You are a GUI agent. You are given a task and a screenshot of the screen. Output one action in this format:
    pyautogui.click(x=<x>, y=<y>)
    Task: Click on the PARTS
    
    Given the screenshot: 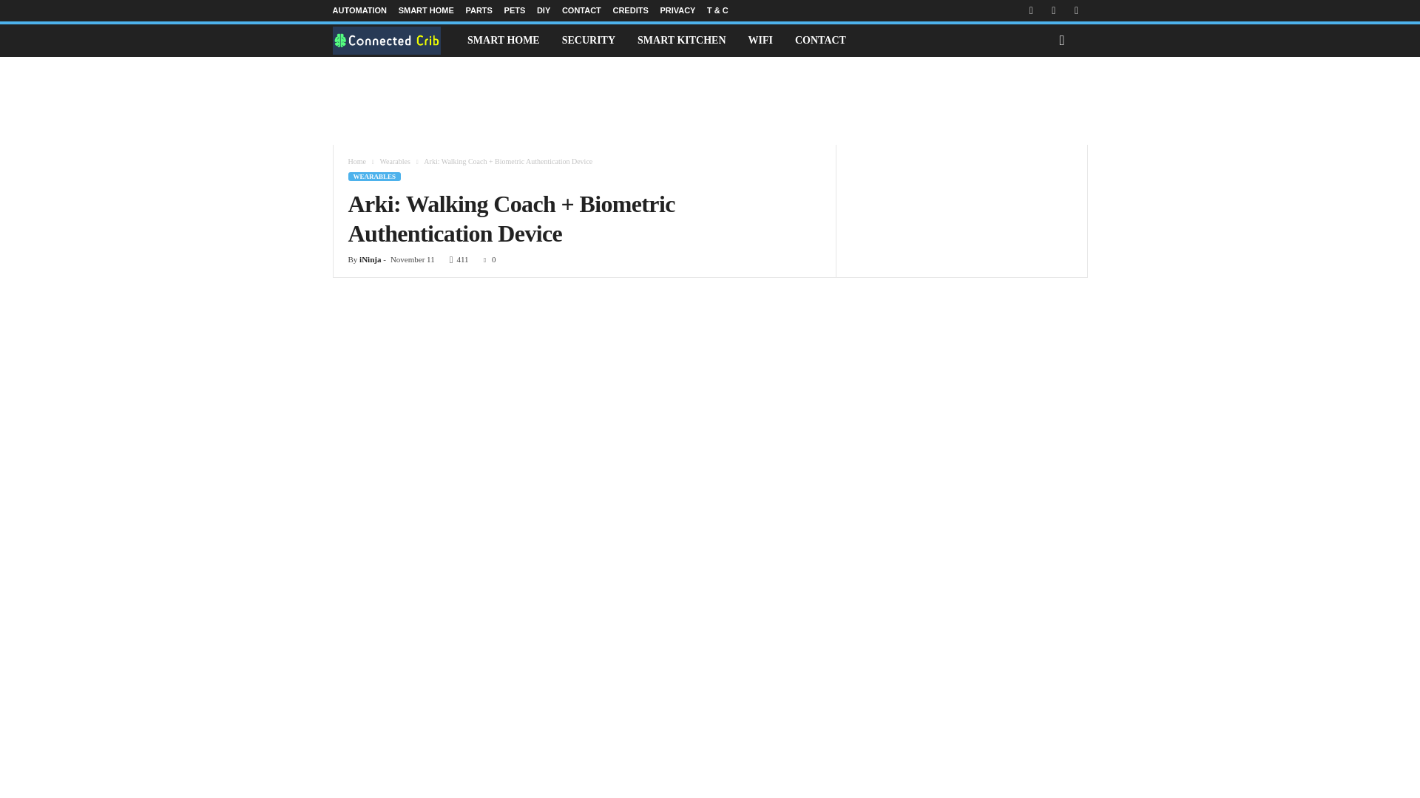 What is the action you would take?
    pyautogui.click(x=478, y=10)
    